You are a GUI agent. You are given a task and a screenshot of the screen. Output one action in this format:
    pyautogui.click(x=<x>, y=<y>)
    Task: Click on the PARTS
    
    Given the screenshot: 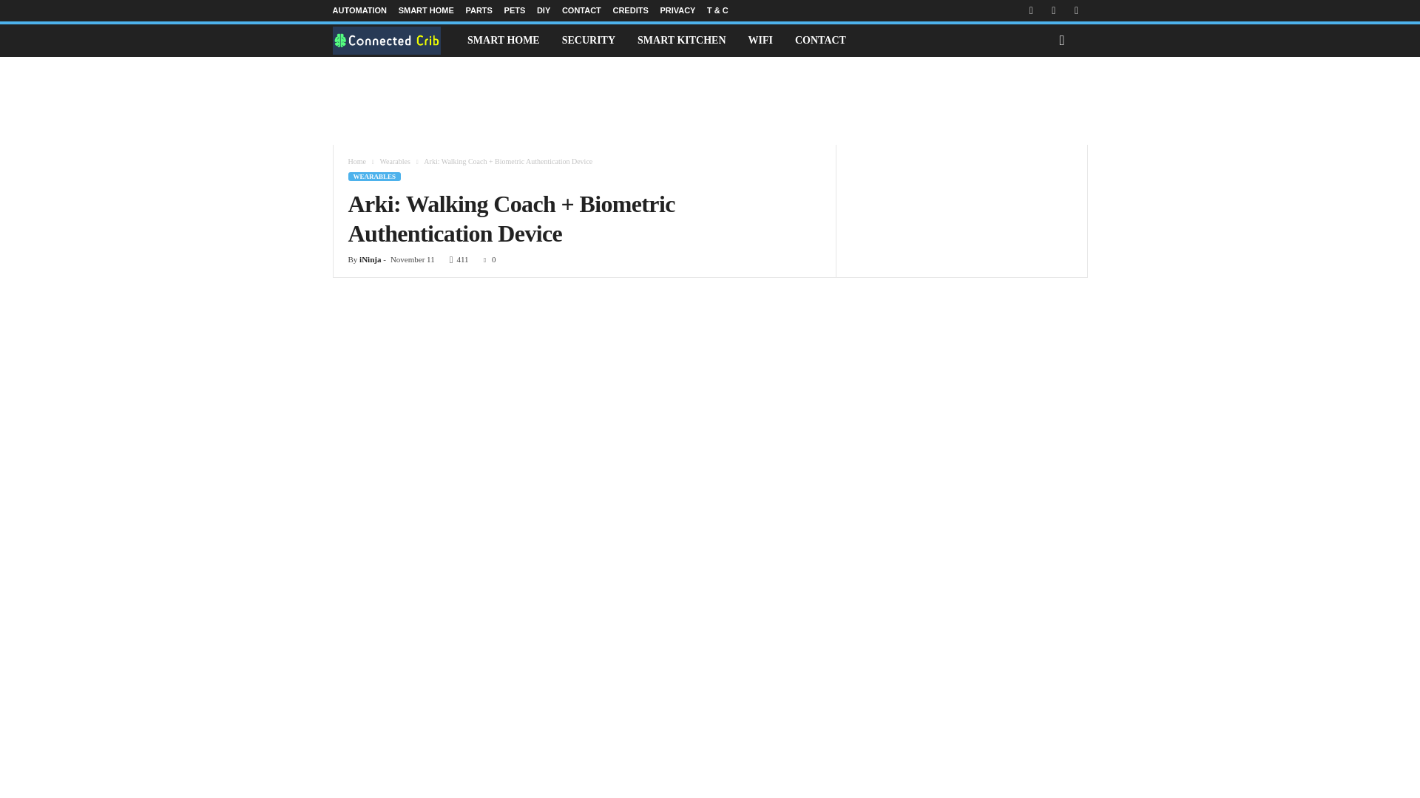 What is the action you would take?
    pyautogui.click(x=478, y=10)
    